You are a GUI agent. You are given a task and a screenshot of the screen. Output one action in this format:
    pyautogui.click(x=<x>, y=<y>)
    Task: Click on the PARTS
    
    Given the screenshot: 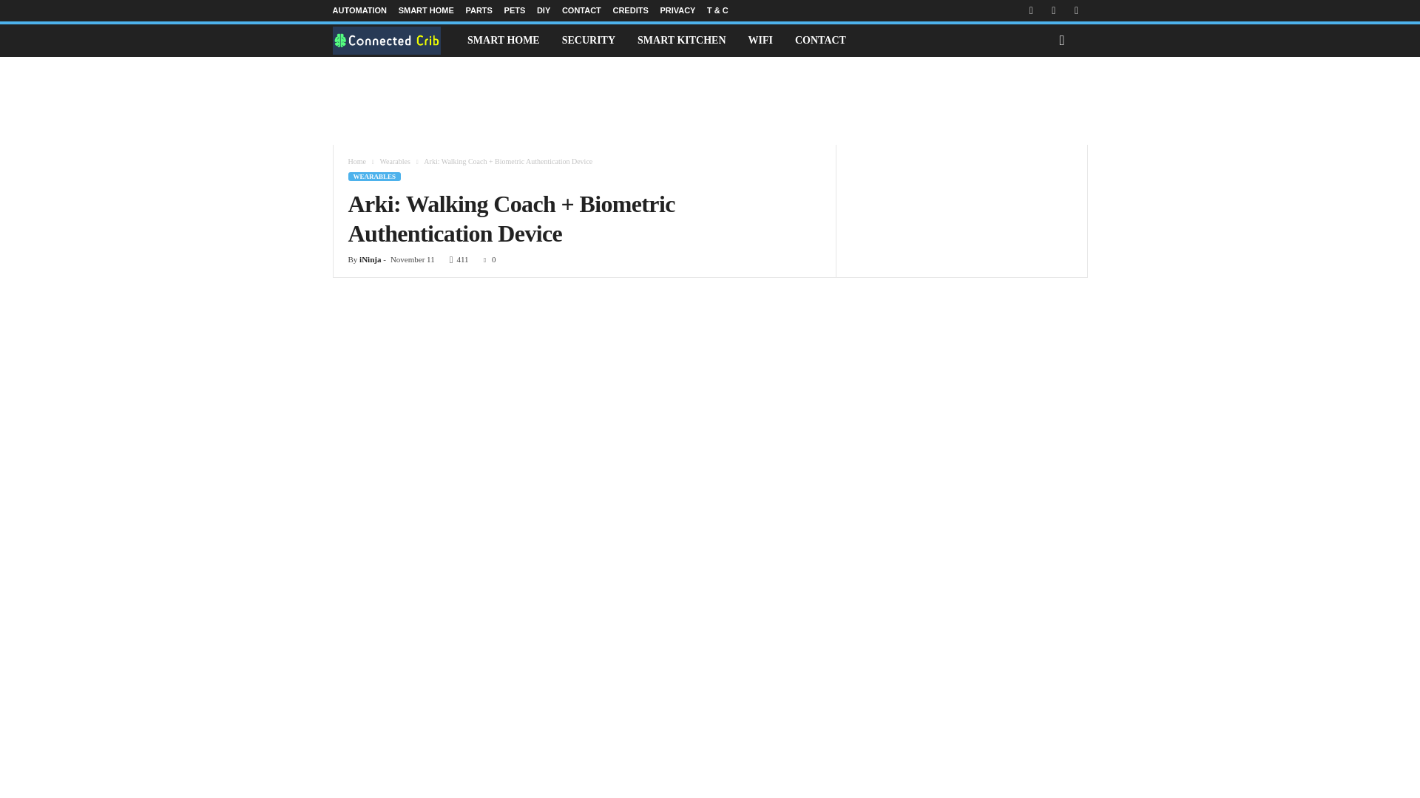 What is the action you would take?
    pyautogui.click(x=478, y=10)
    